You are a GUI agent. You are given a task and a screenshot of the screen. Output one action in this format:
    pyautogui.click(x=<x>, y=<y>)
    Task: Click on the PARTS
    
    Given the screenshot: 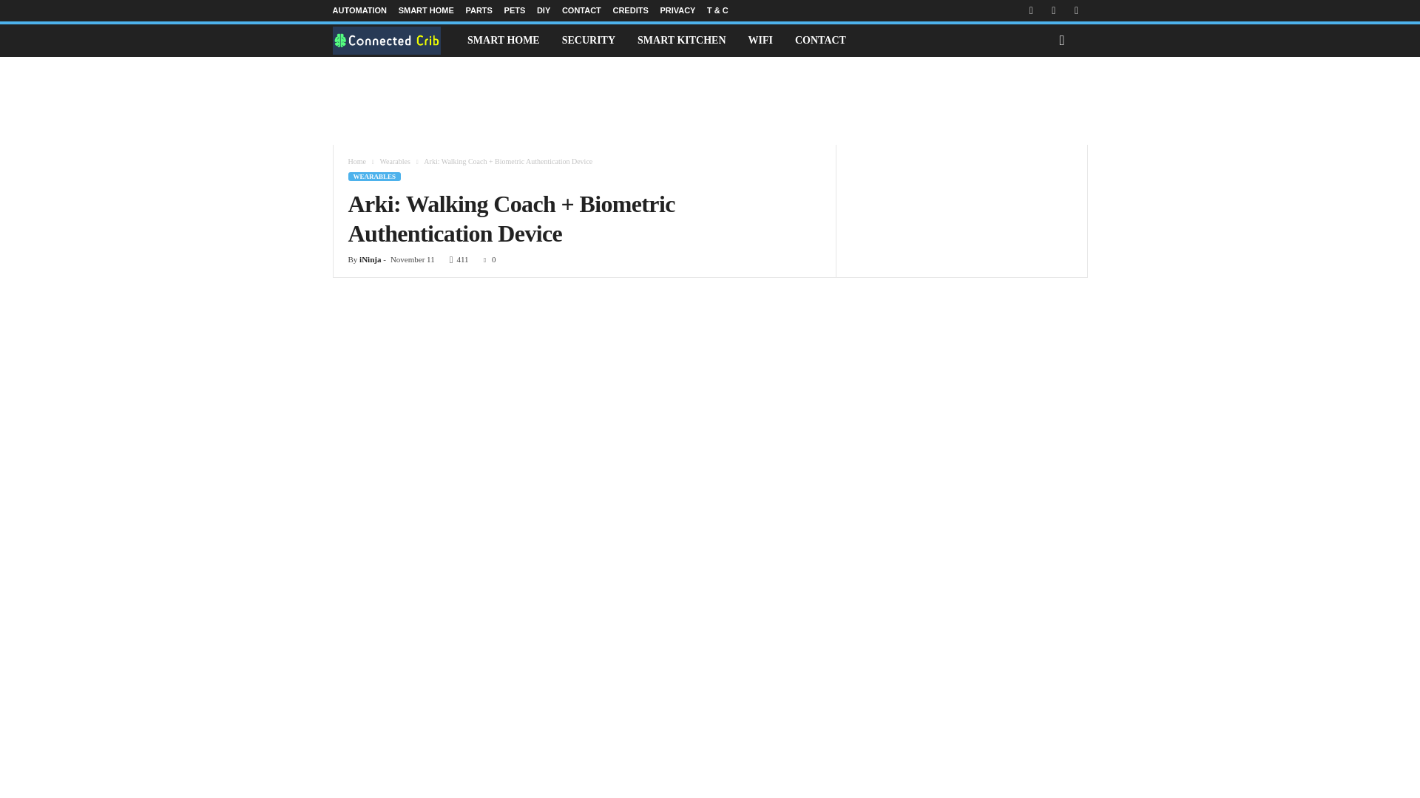 What is the action you would take?
    pyautogui.click(x=478, y=10)
    